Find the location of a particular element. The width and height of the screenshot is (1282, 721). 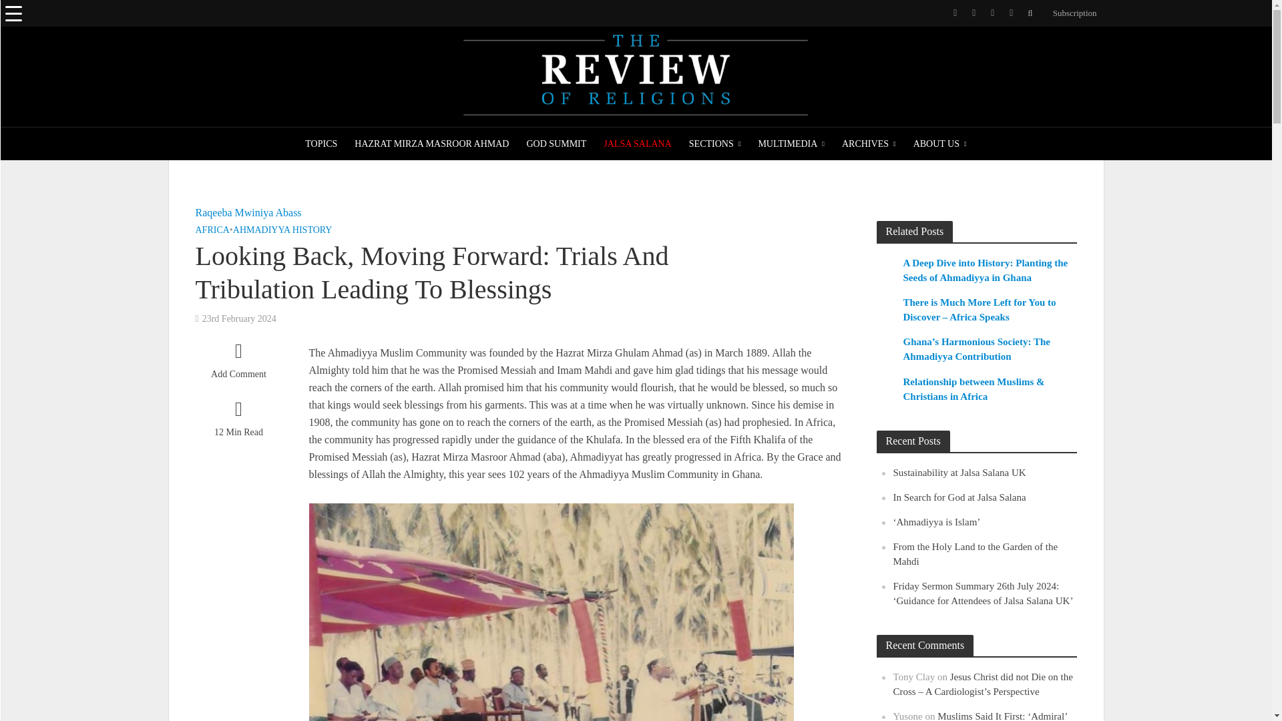

TOPICS is located at coordinates (320, 144).